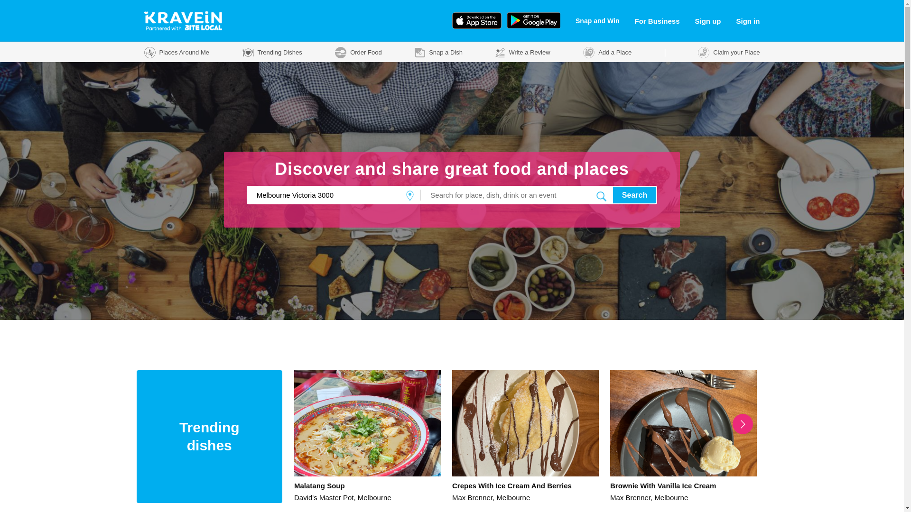 The width and height of the screenshot is (911, 512). Describe the element at coordinates (683, 485) in the screenshot. I see `Brownie With Vanilla Ice Cream` at that location.